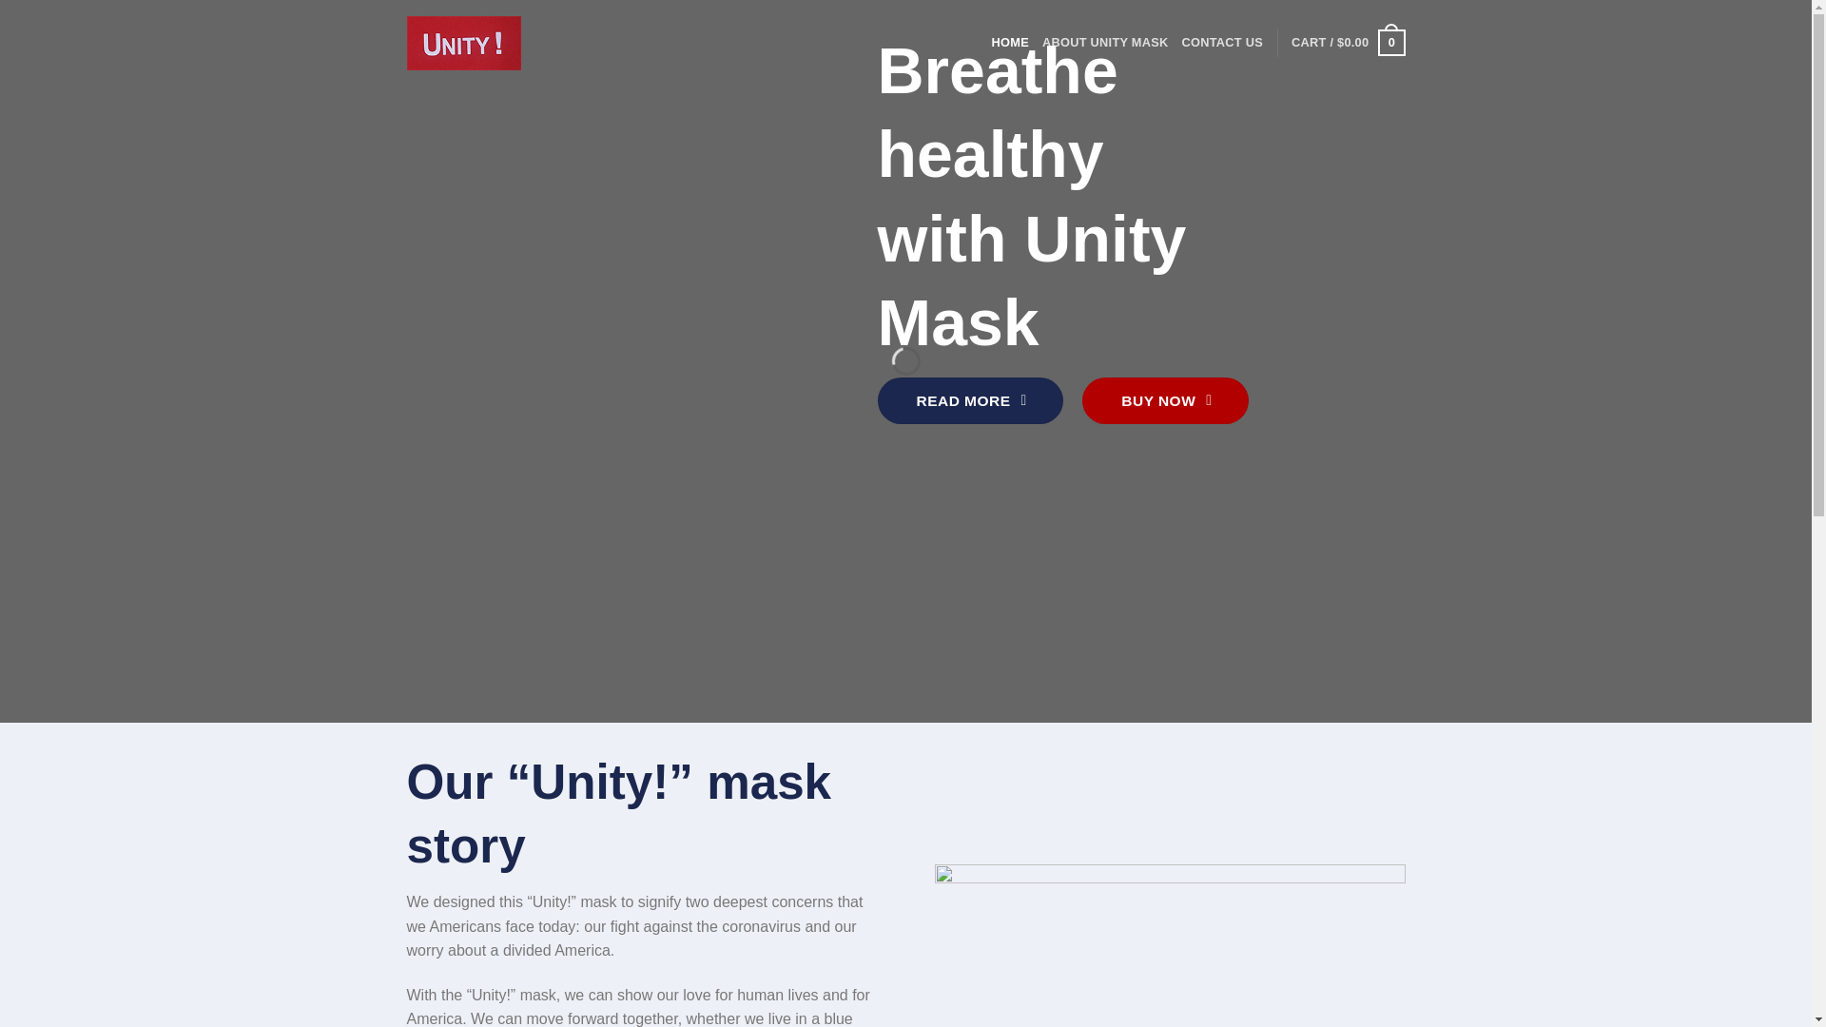 This screenshot has height=1027, width=1826. I want to click on HOME, so click(1010, 42).